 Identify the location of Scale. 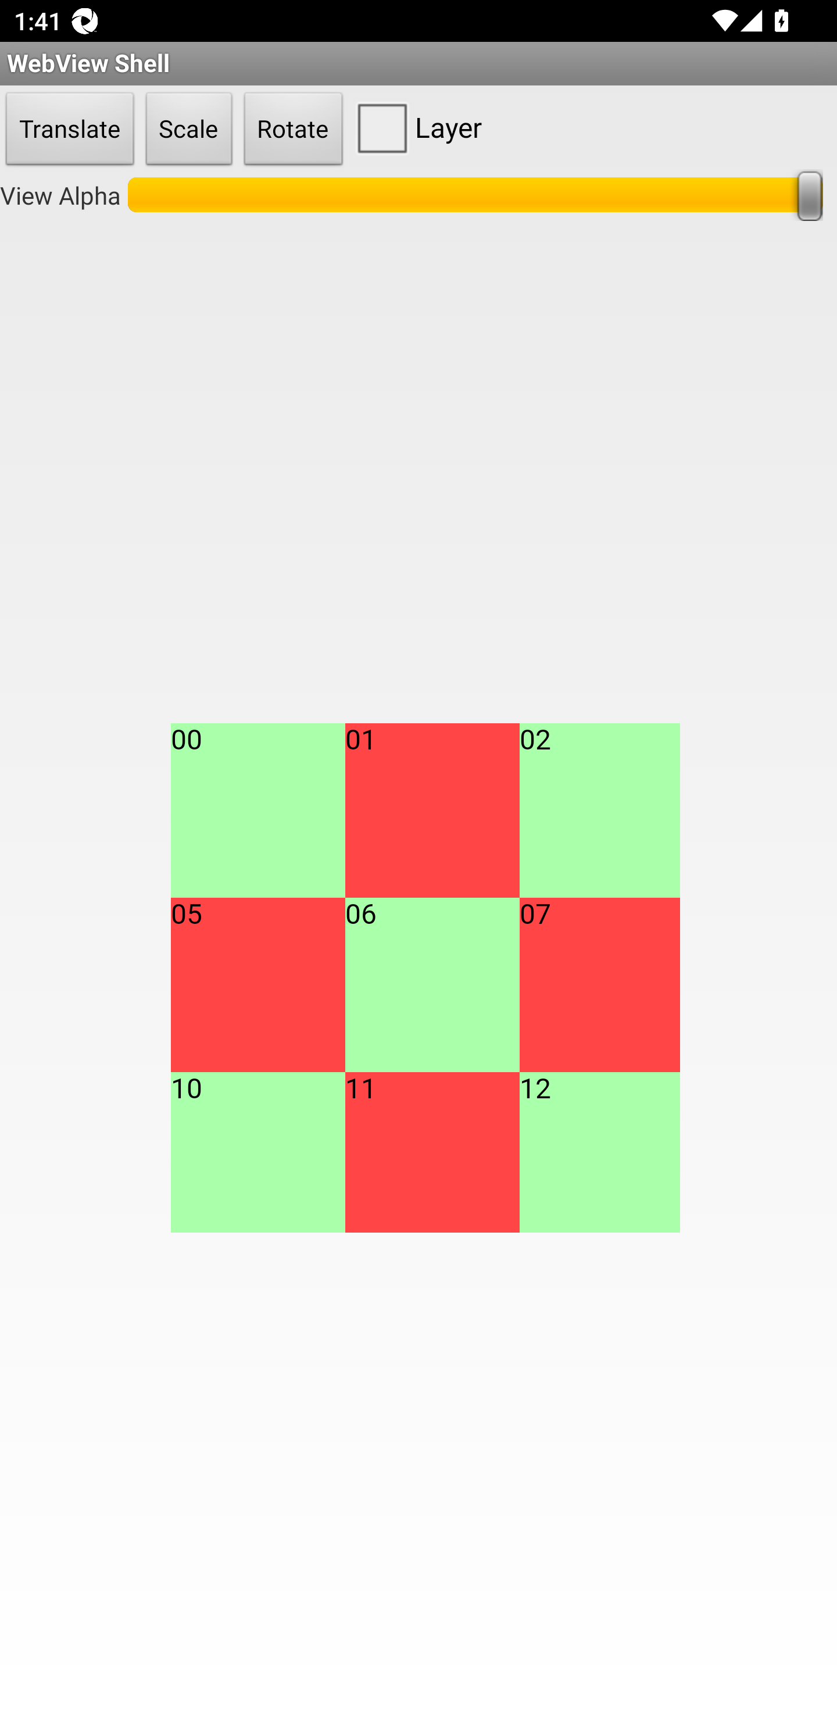
(189, 130).